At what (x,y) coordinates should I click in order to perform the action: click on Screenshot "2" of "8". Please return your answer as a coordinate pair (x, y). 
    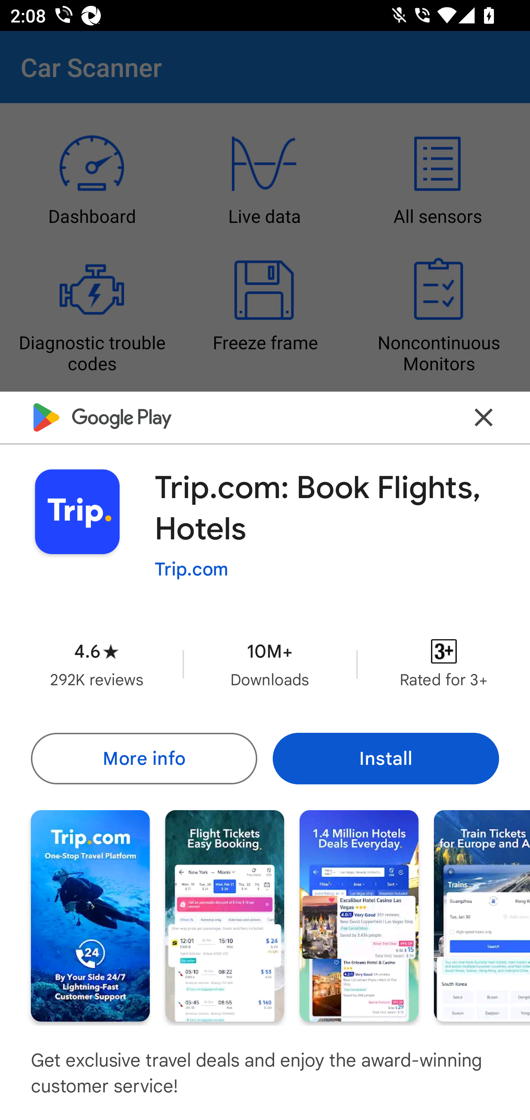
    Looking at the image, I should click on (225, 915).